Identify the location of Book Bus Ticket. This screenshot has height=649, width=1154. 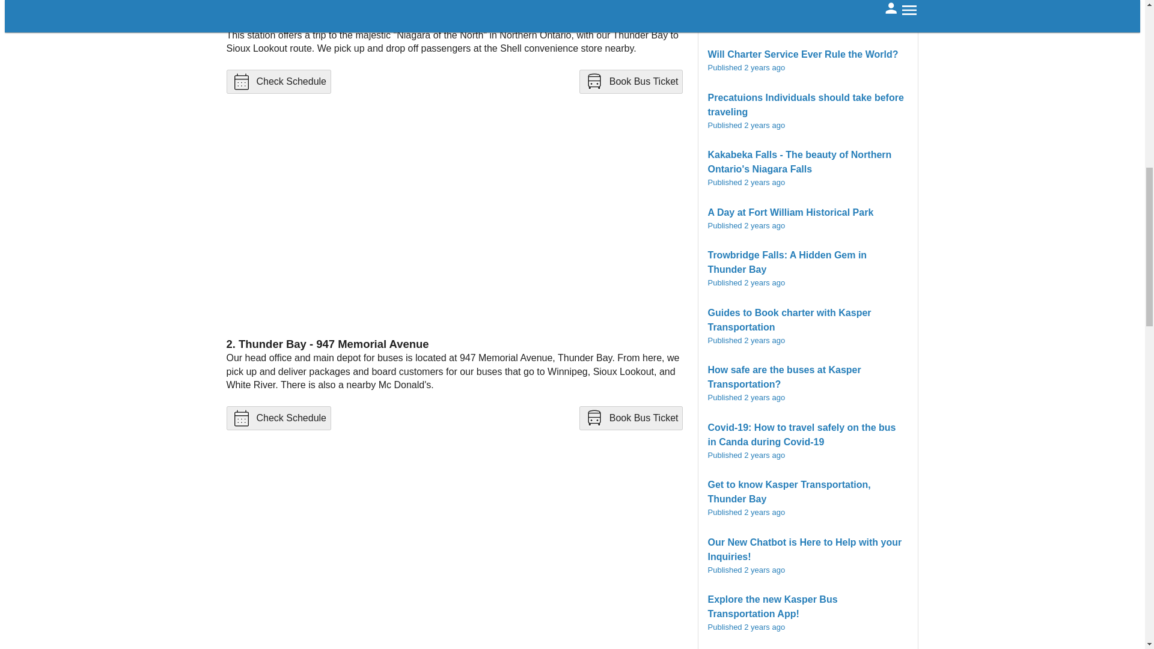
(631, 81).